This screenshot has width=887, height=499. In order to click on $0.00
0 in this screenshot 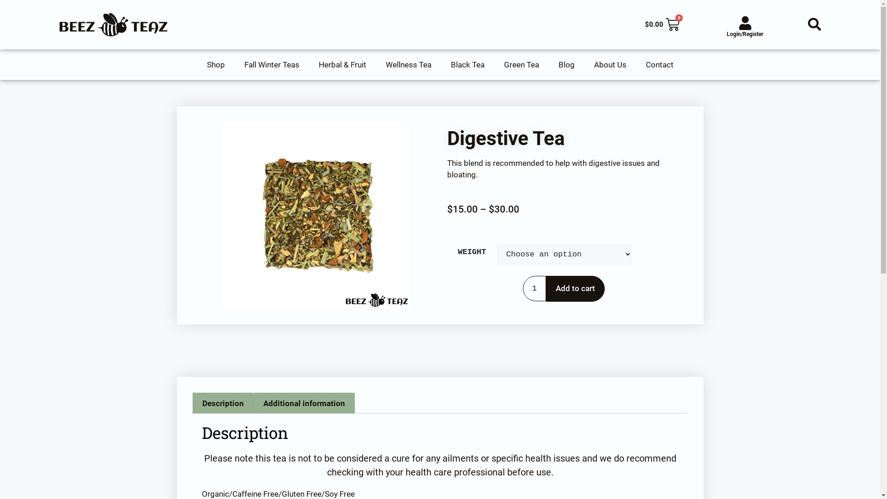, I will do `click(662, 24)`.